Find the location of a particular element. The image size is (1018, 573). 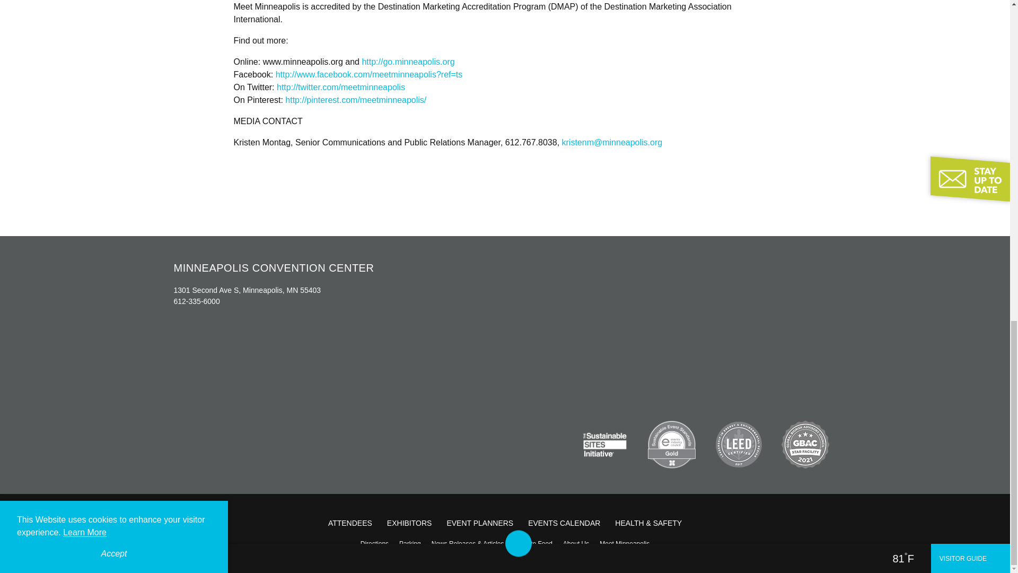

About Us is located at coordinates (576, 543).